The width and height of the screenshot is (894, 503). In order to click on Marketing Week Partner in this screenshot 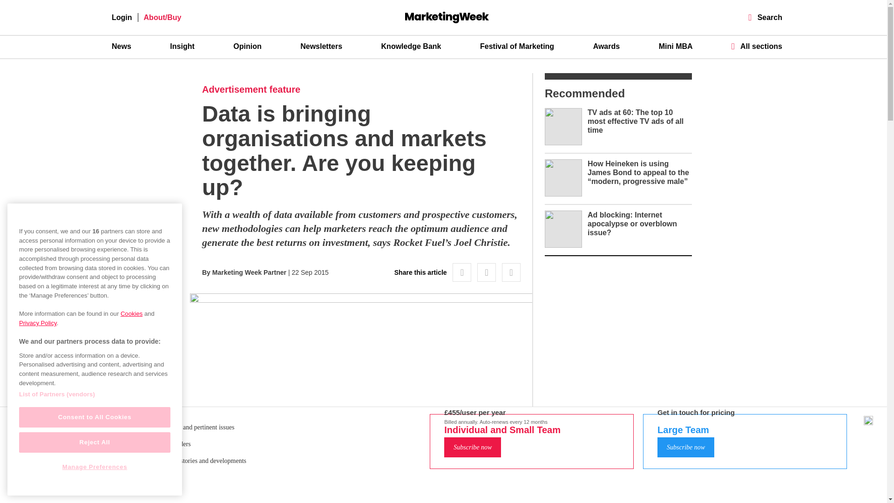, I will do `click(249, 272)`.